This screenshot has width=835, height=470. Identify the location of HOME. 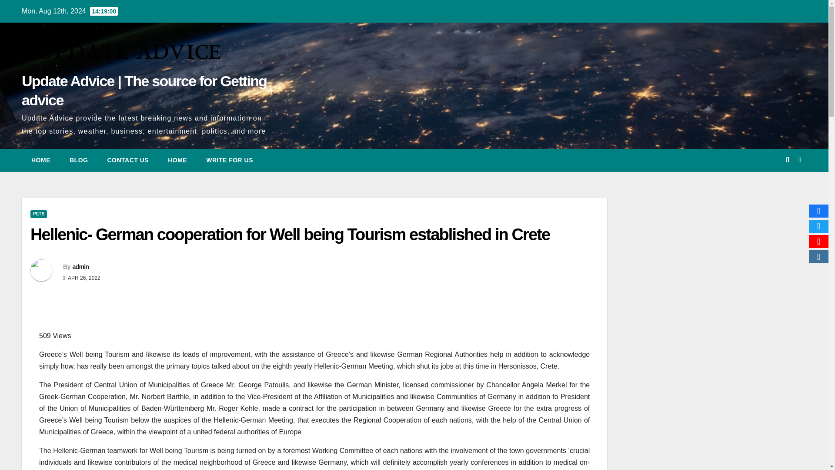
(41, 160).